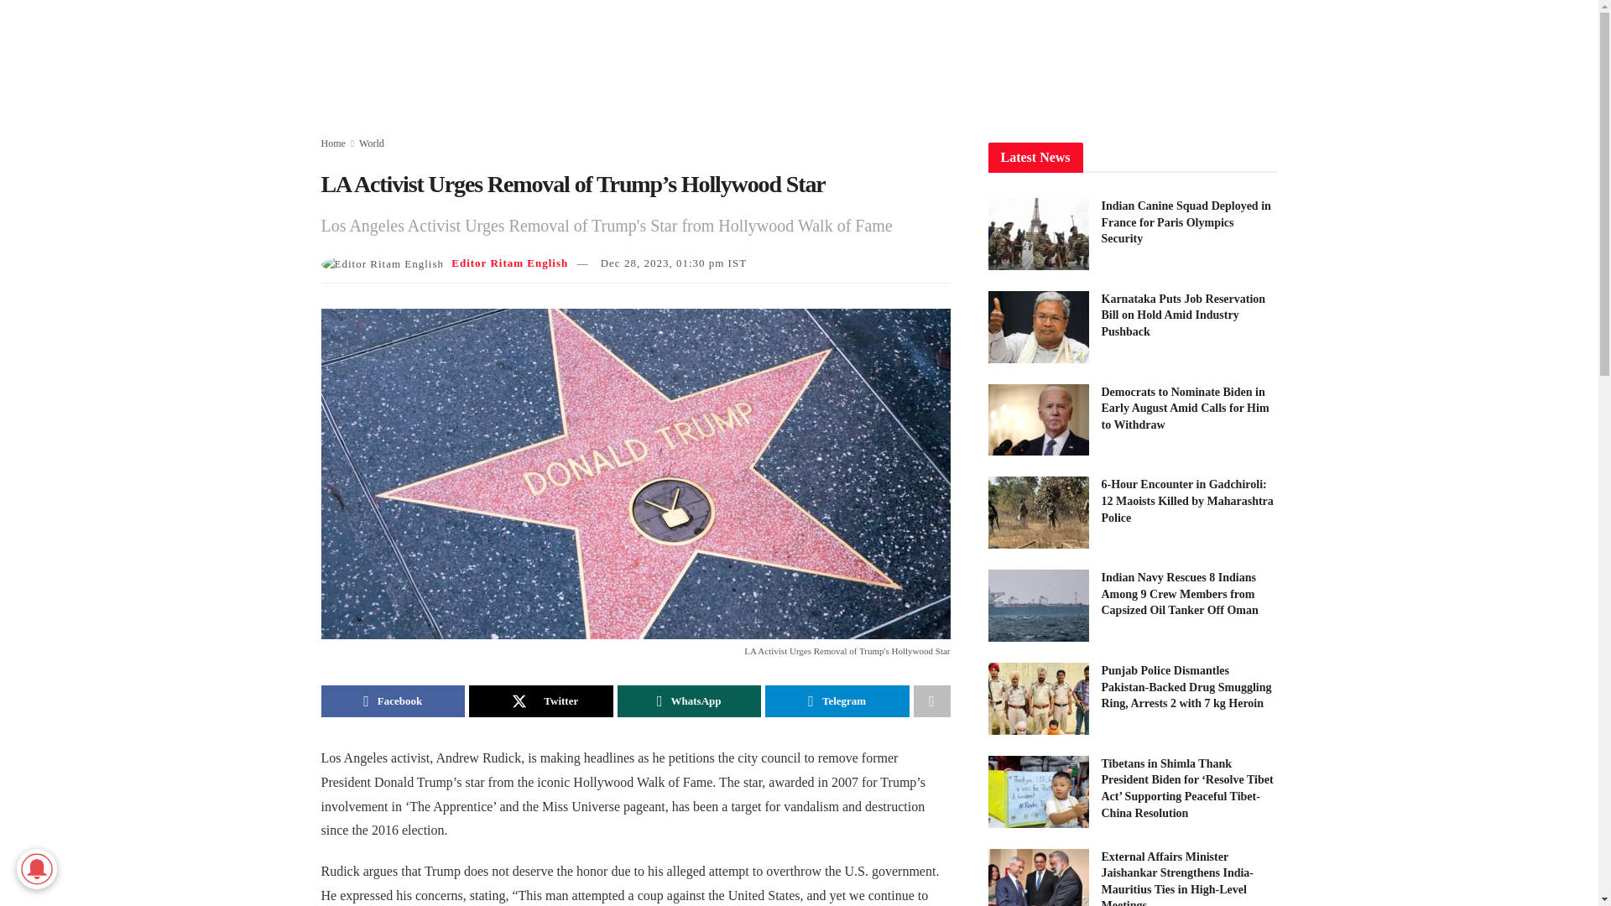 The image size is (1611, 906). What do you see at coordinates (1044, 59) in the screenshot?
I see `LIFESTYLE` at bounding box center [1044, 59].